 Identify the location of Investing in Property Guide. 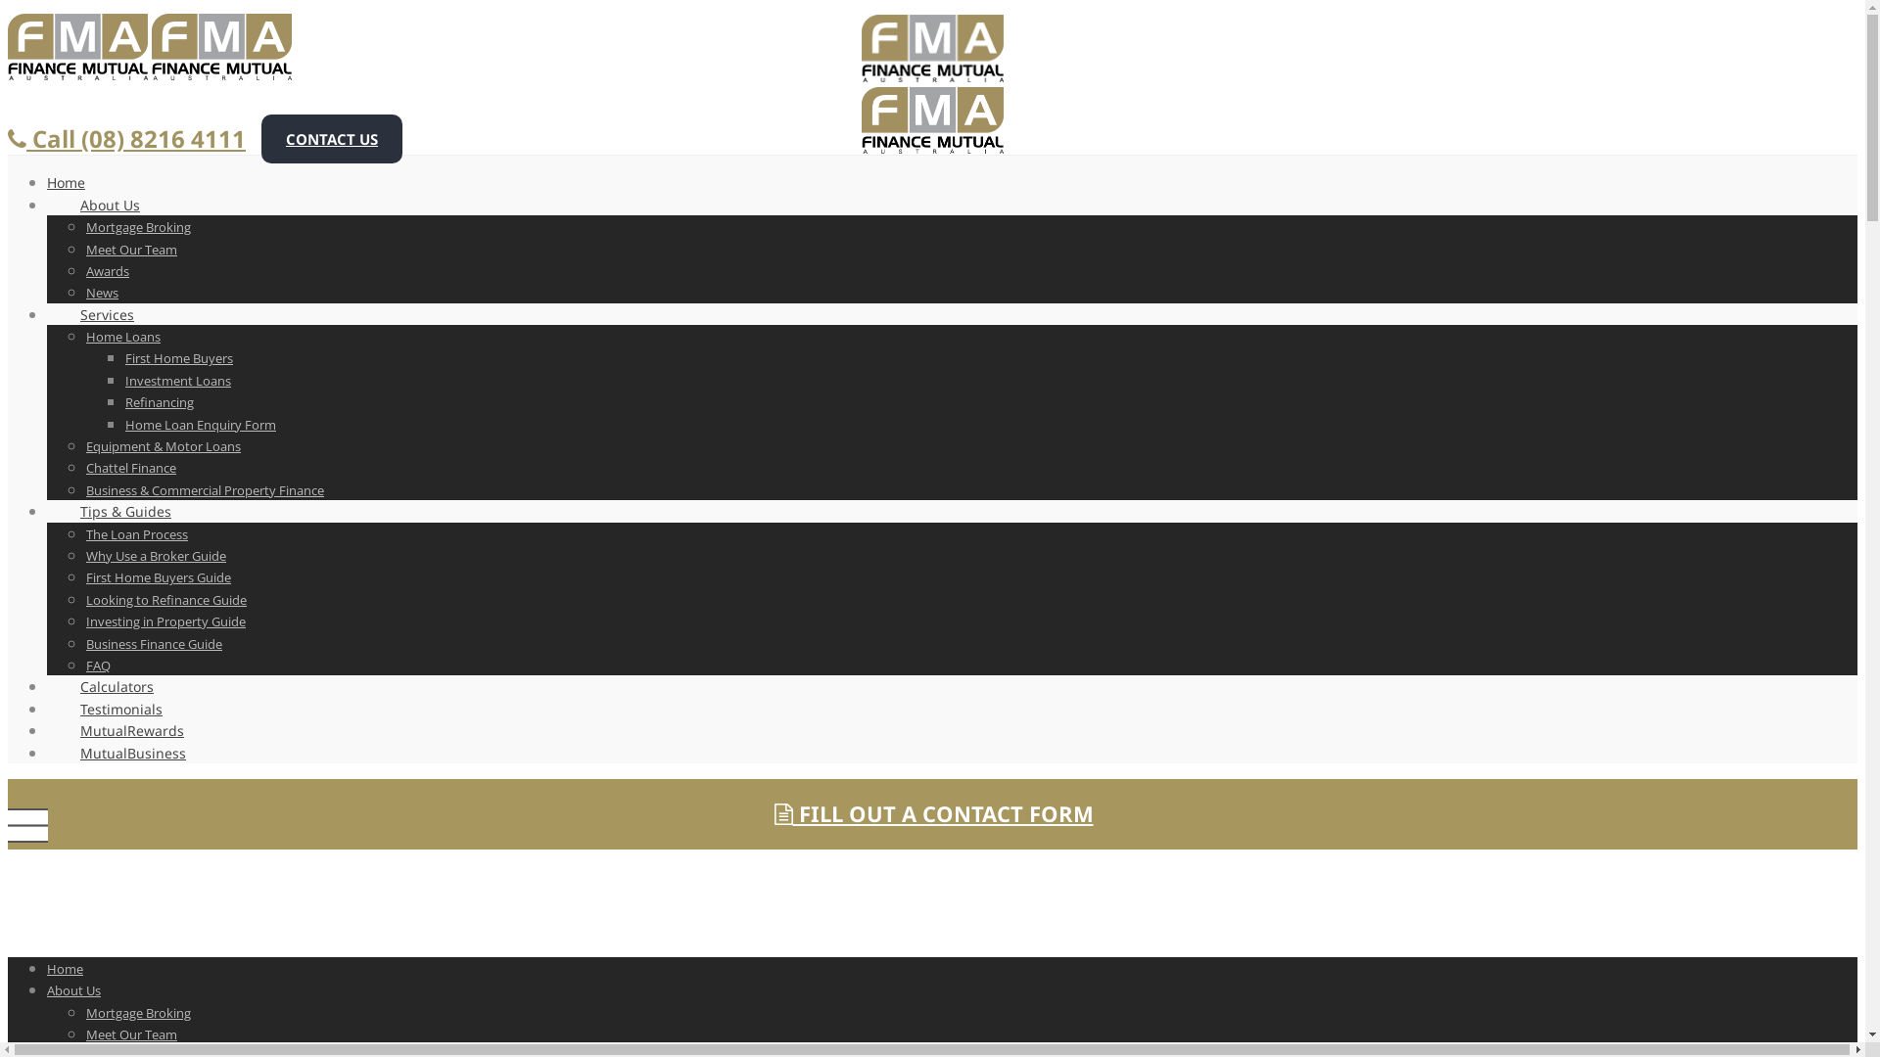
(166, 621).